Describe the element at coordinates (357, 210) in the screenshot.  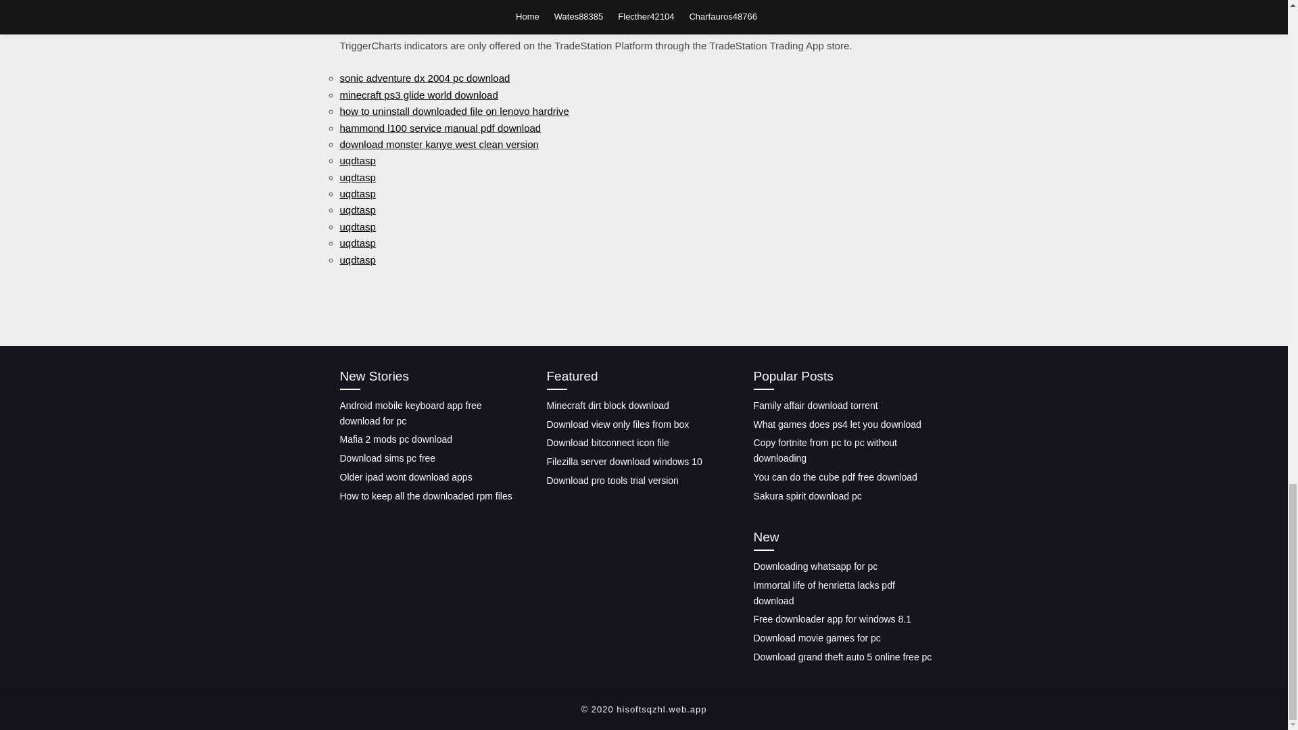
I see `uqdtasp` at that location.